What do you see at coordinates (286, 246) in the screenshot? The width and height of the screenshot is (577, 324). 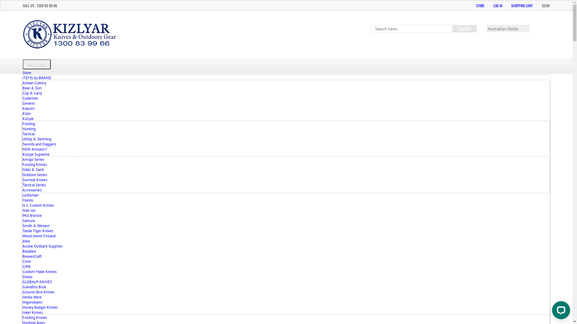 I see `Aussie Outback Supplies` at bounding box center [286, 246].